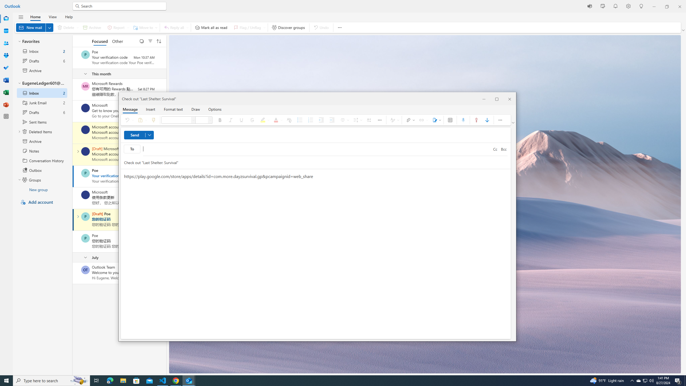 This screenshot has height=386, width=686. I want to click on Styles, so click(394, 120).